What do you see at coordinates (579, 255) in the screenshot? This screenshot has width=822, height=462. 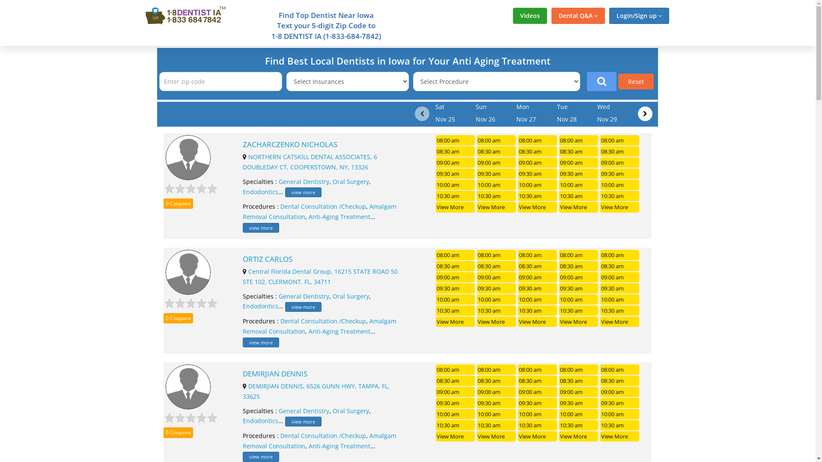 I see `08:00 am` at bounding box center [579, 255].